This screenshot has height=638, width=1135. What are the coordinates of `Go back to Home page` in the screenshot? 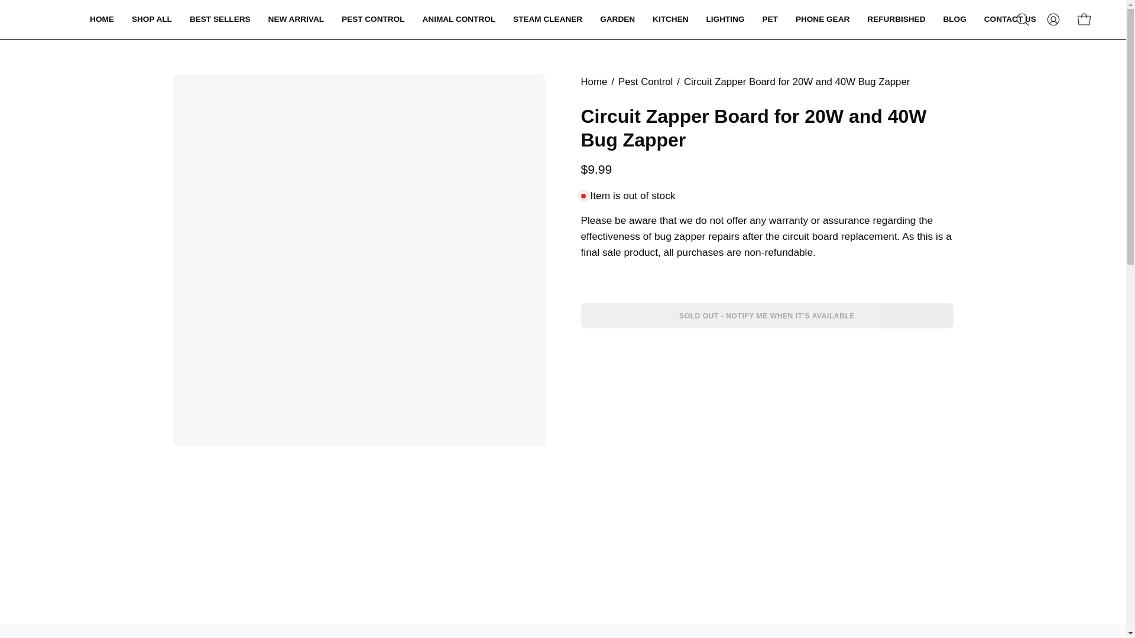 It's located at (594, 82).